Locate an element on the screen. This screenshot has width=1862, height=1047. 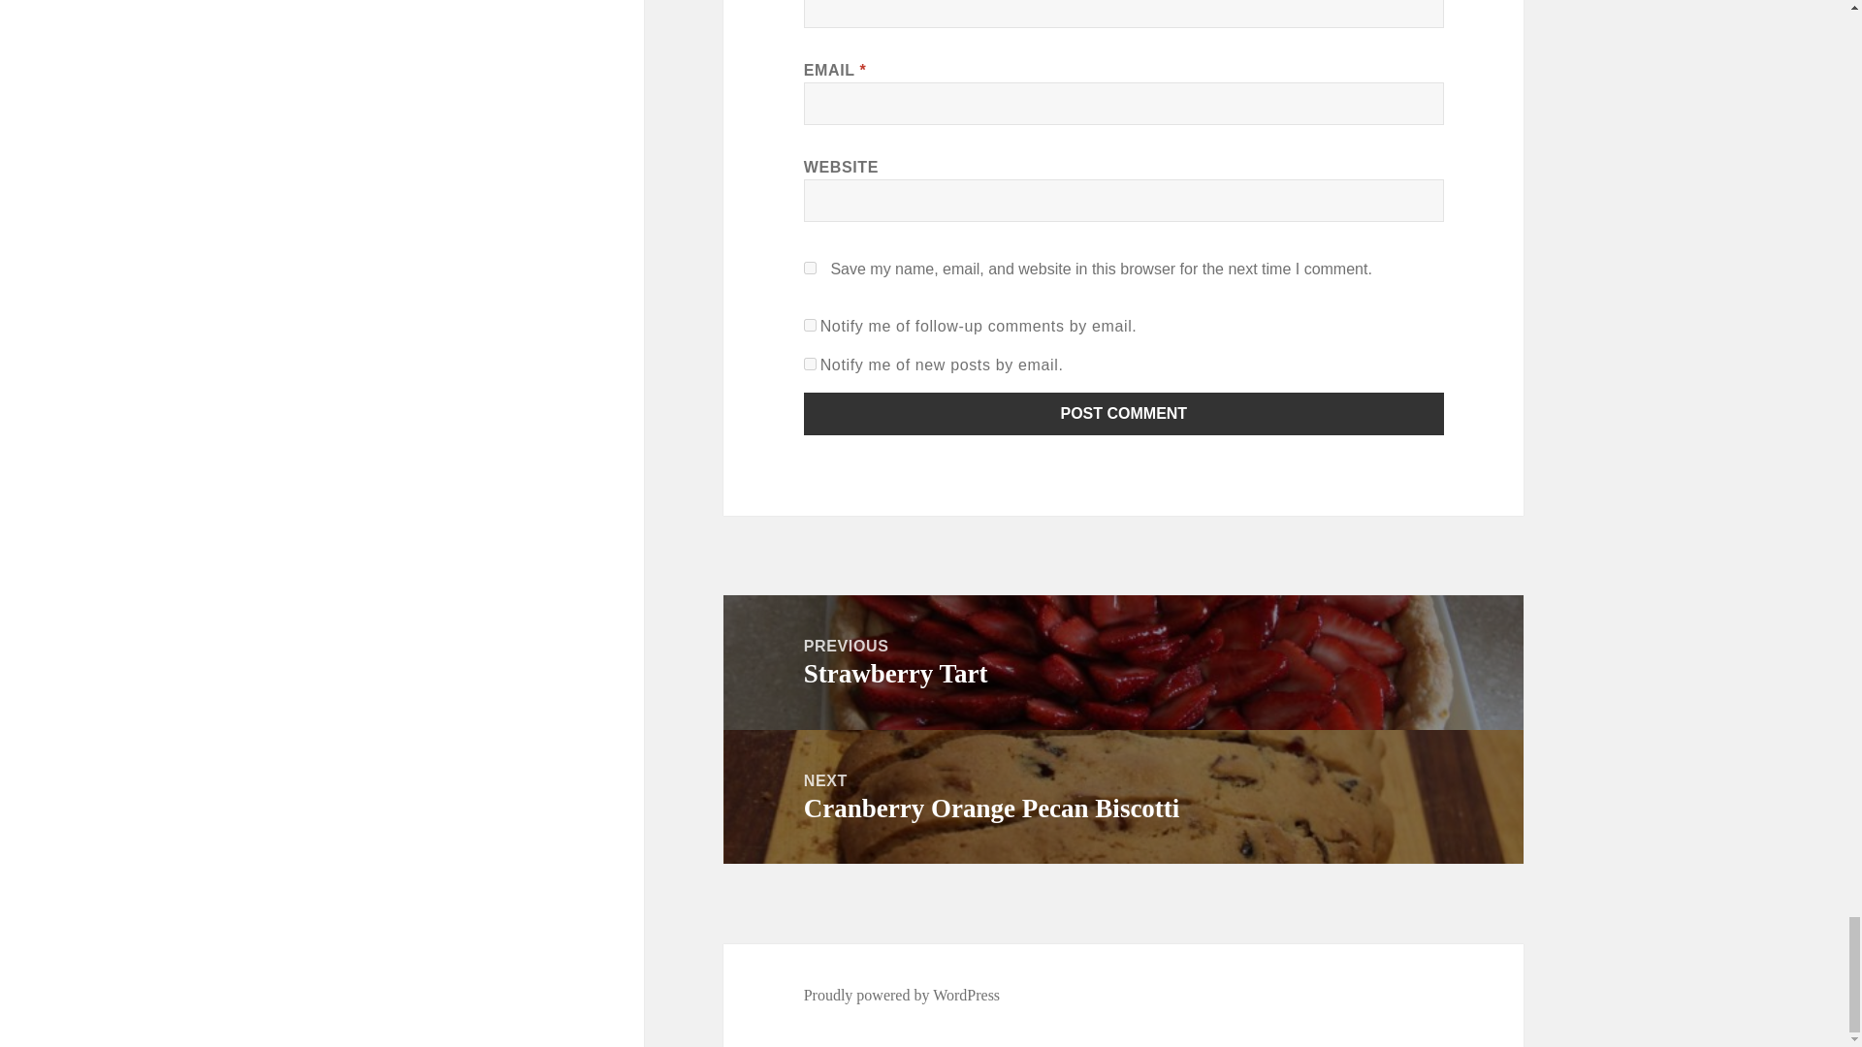
Post Comment is located at coordinates (1124, 414).